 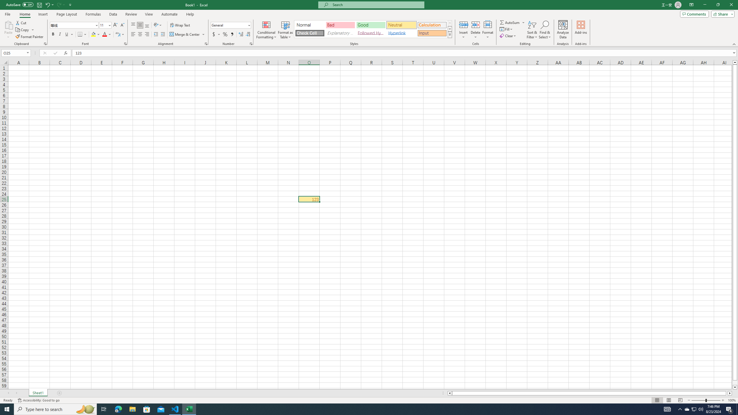 What do you see at coordinates (225, 35) in the screenshot?
I see `Percent Style` at bounding box center [225, 35].